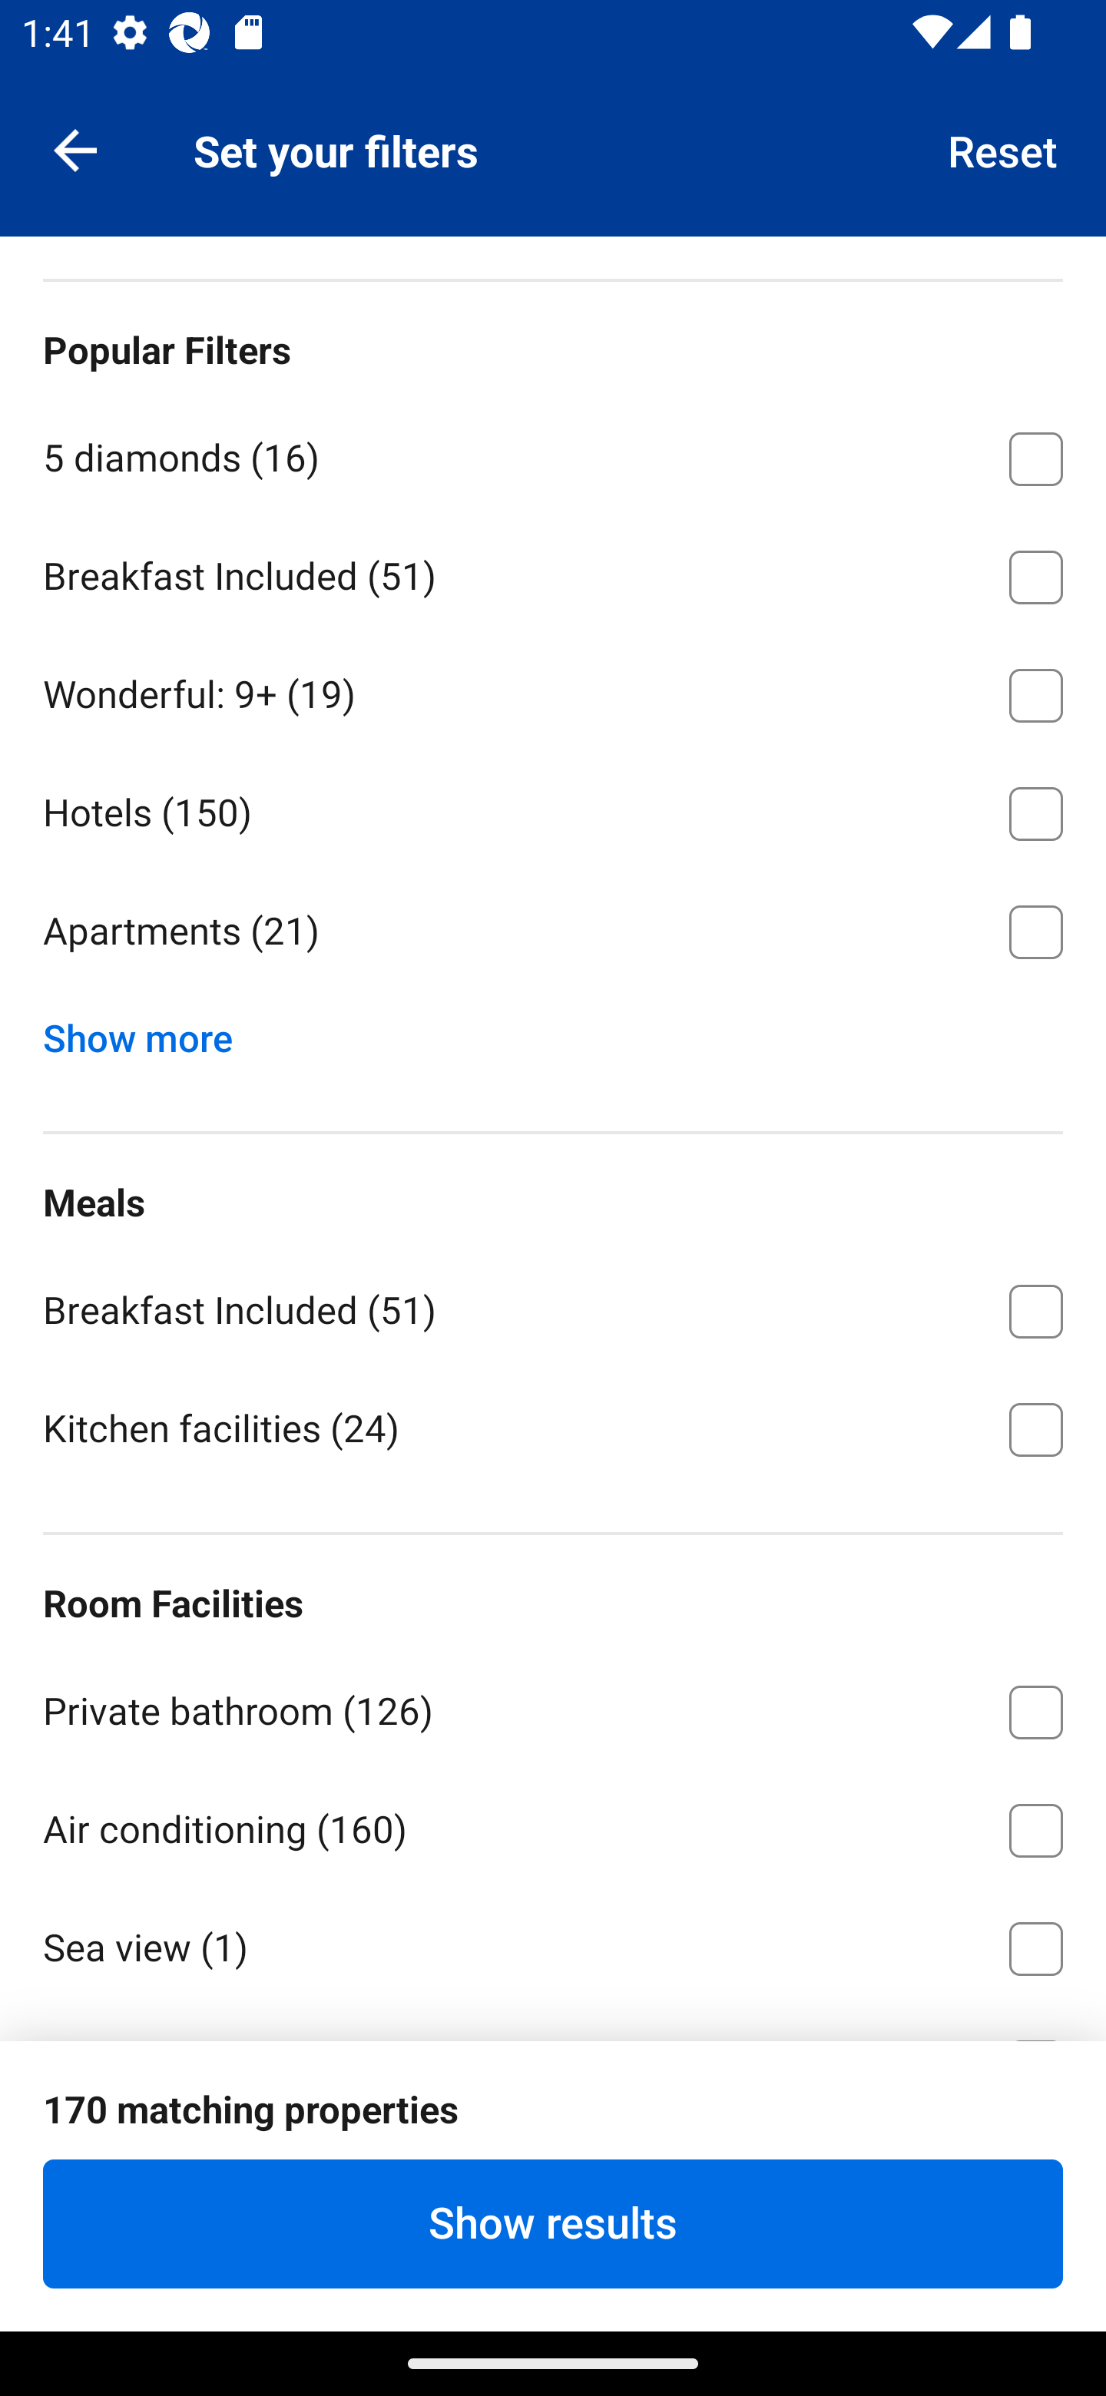 The width and height of the screenshot is (1106, 2396). What do you see at coordinates (75, 149) in the screenshot?
I see `Navigate up` at bounding box center [75, 149].